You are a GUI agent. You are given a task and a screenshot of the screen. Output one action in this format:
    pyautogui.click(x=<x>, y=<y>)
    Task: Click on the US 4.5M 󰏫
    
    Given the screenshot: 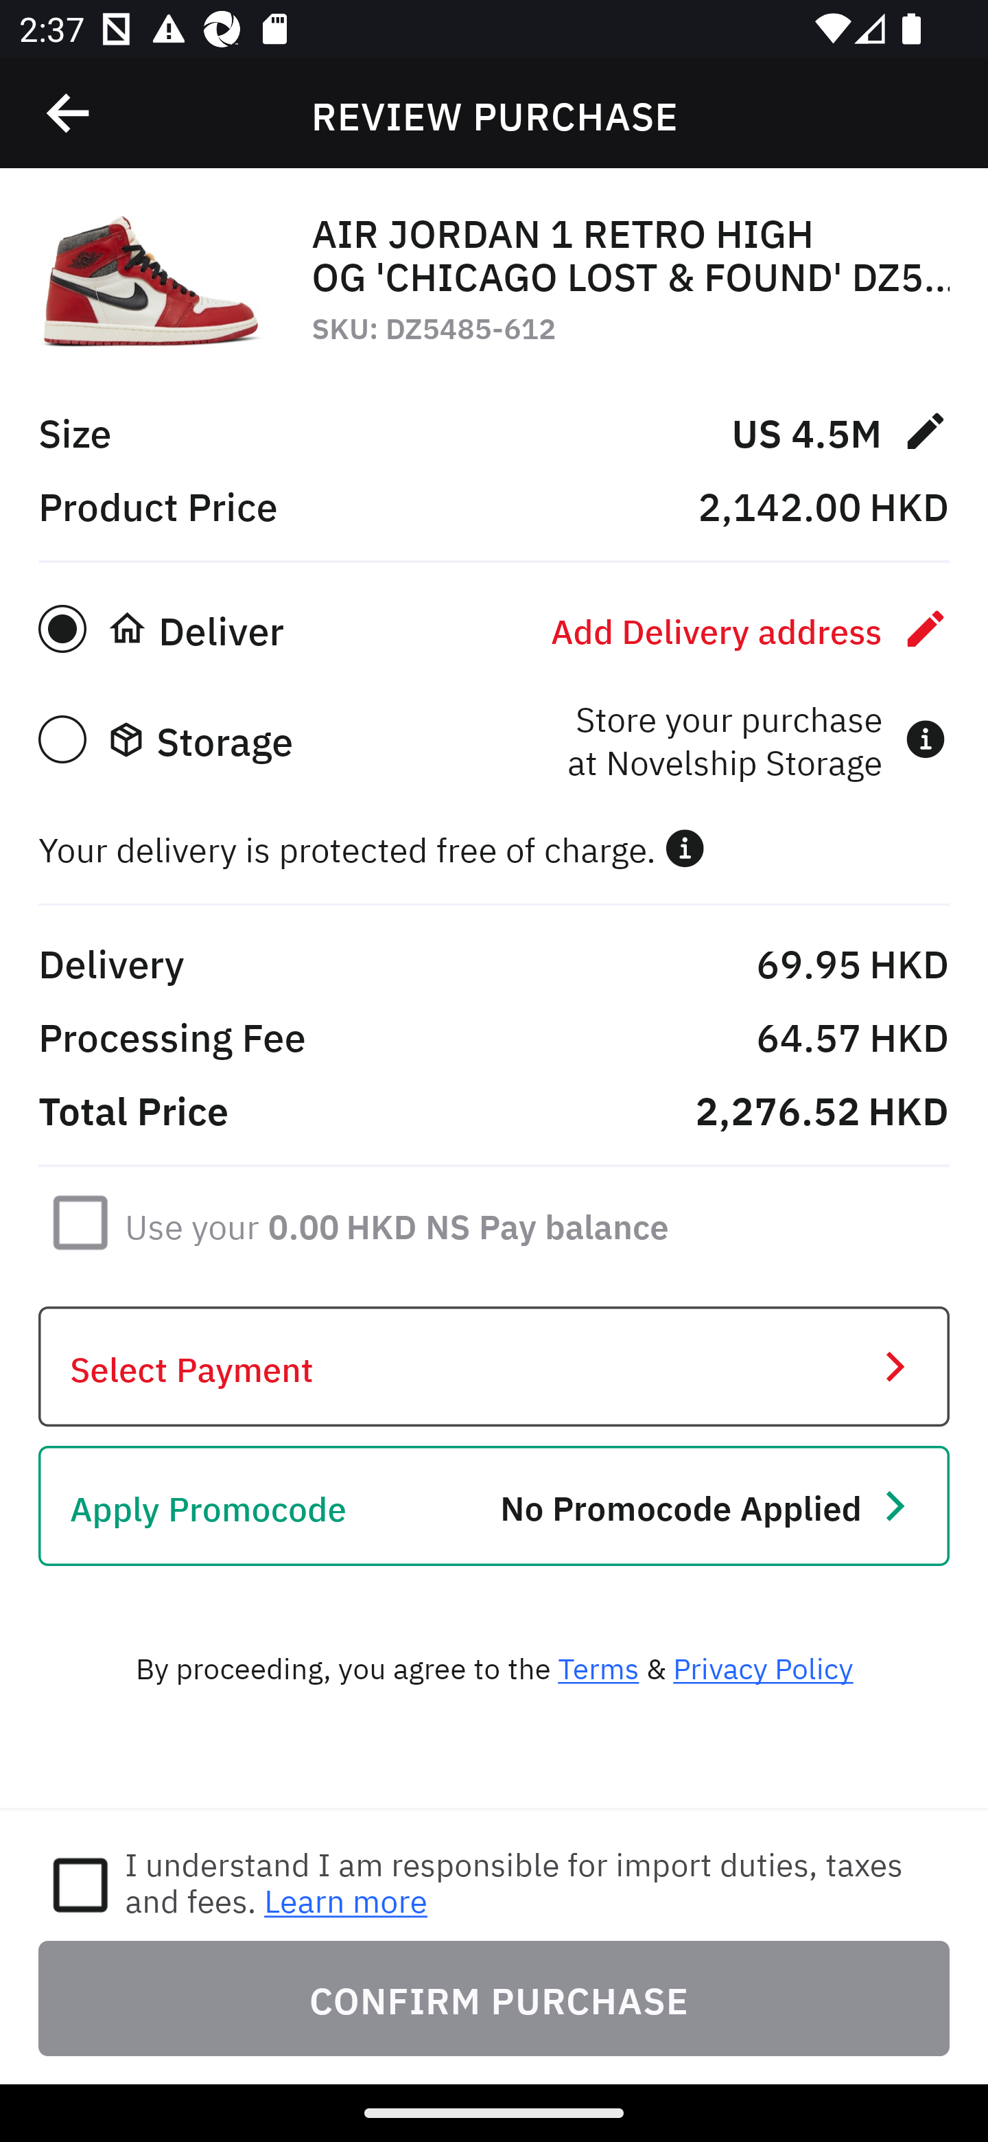 What is the action you would take?
    pyautogui.click(x=840, y=430)
    